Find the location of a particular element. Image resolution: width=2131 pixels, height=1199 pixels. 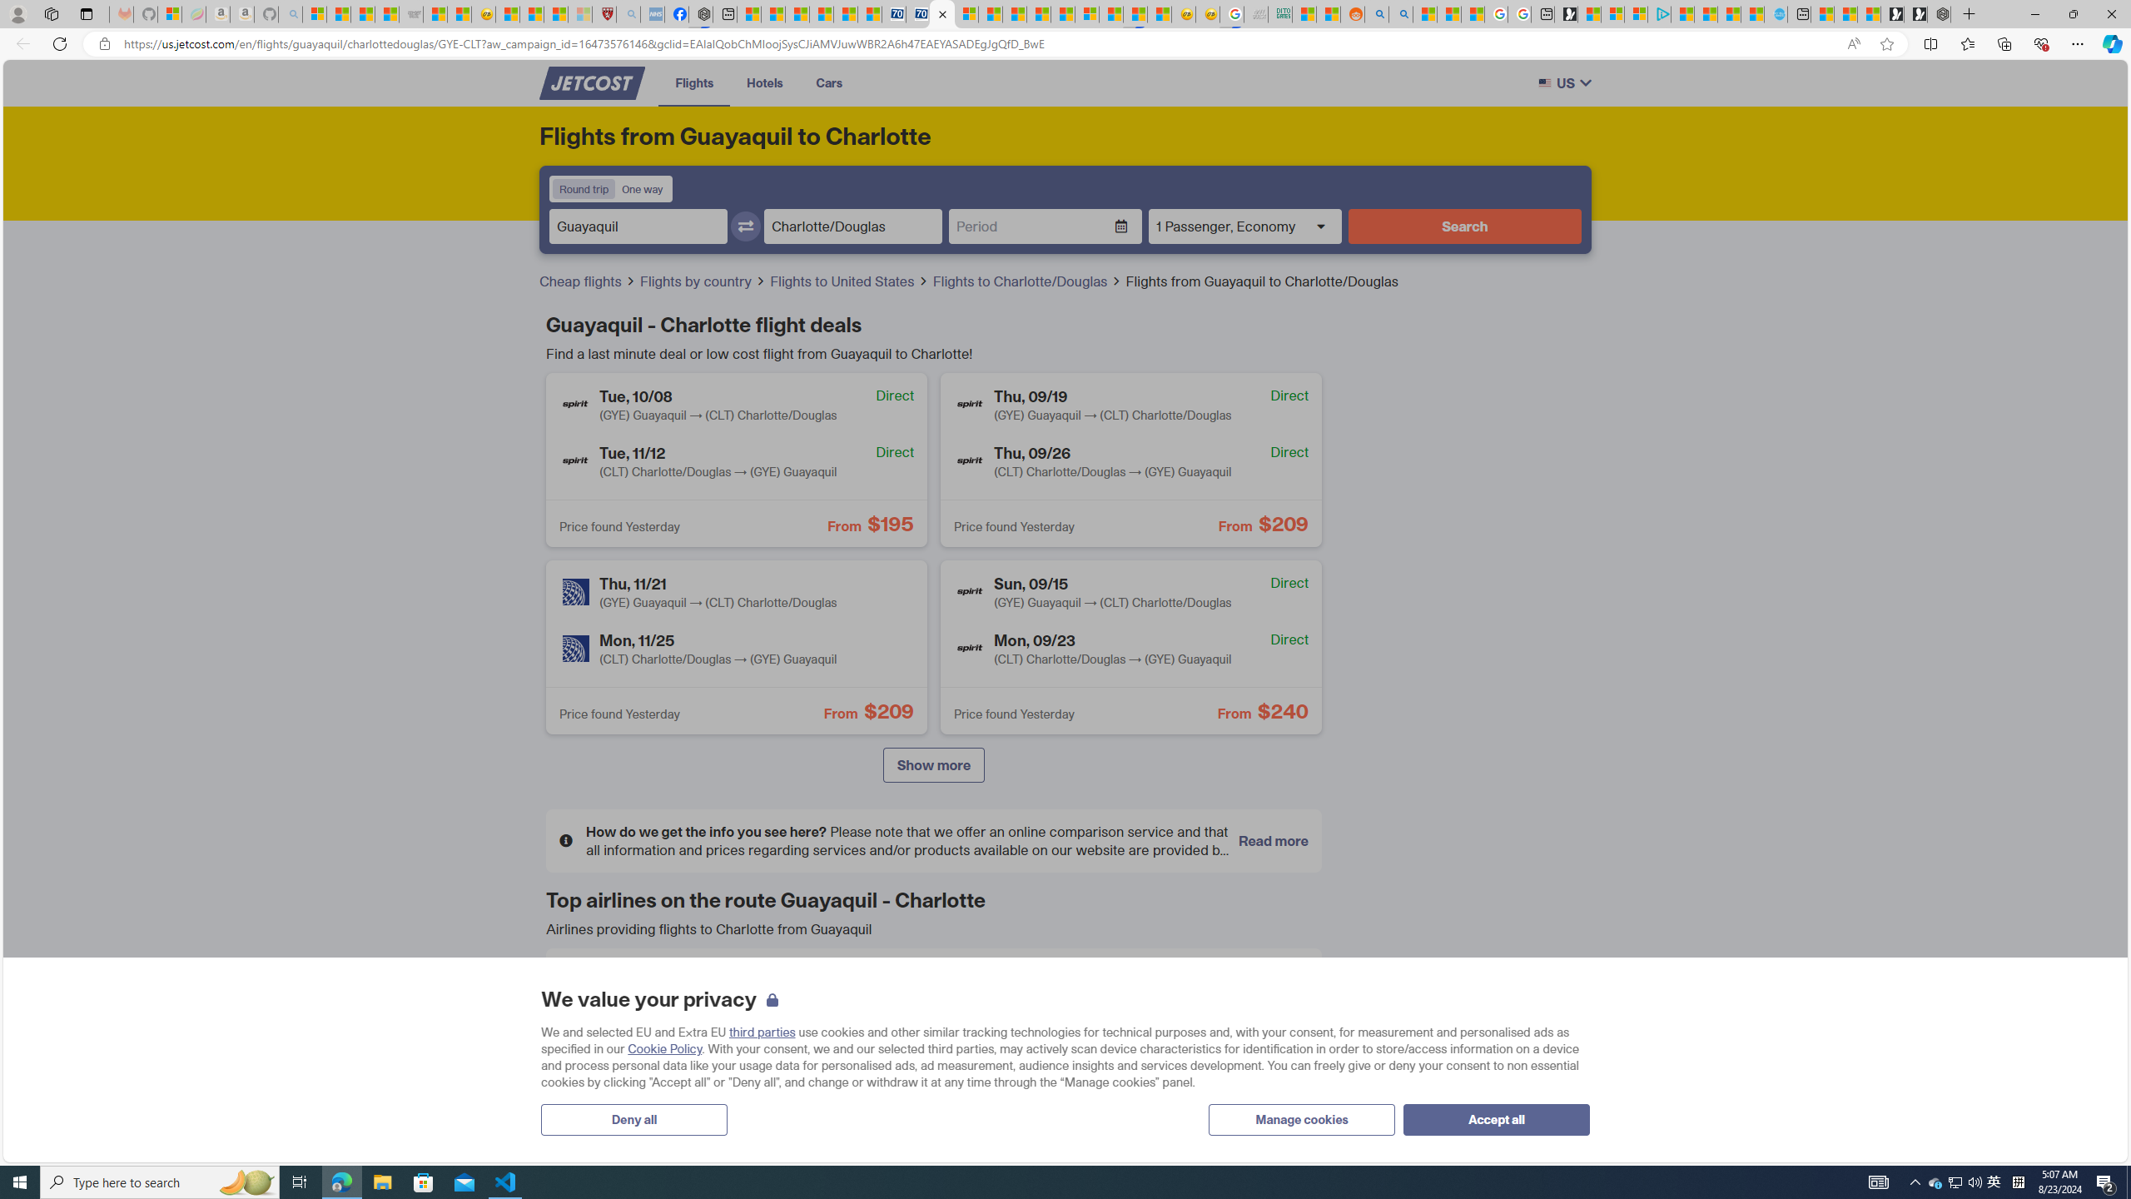

Utah sues federal government - Search is located at coordinates (1399, 14).